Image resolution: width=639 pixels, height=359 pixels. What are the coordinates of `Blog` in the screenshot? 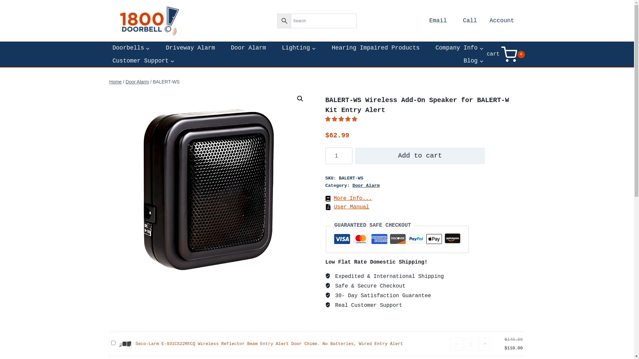 It's located at (473, 61).